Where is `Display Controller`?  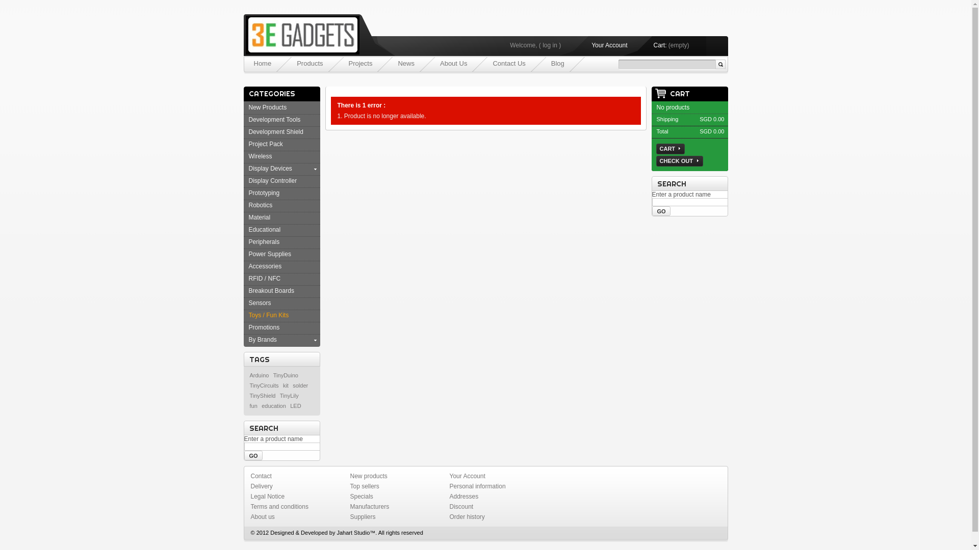
Display Controller is located at coordinates (273, 181).